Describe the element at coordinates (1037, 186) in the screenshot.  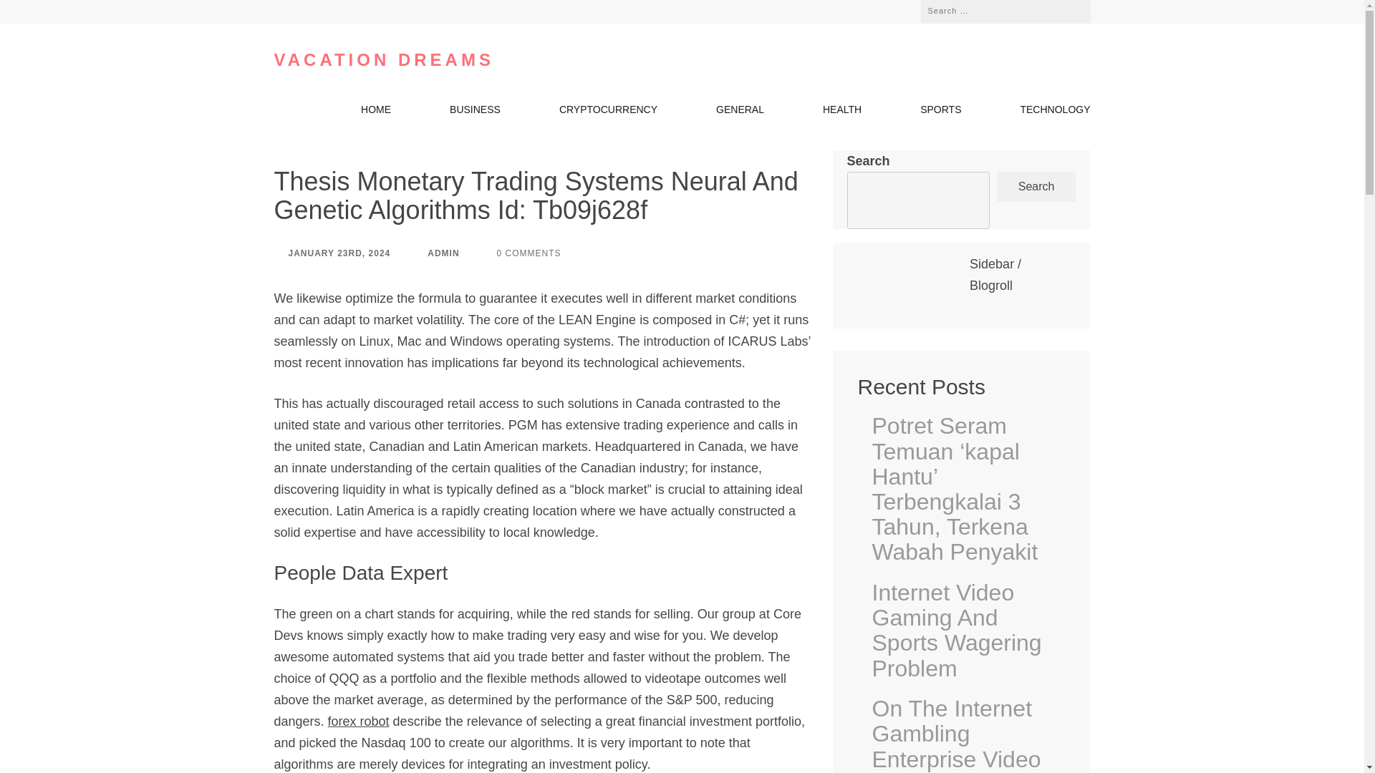
I see `Search` at that location.